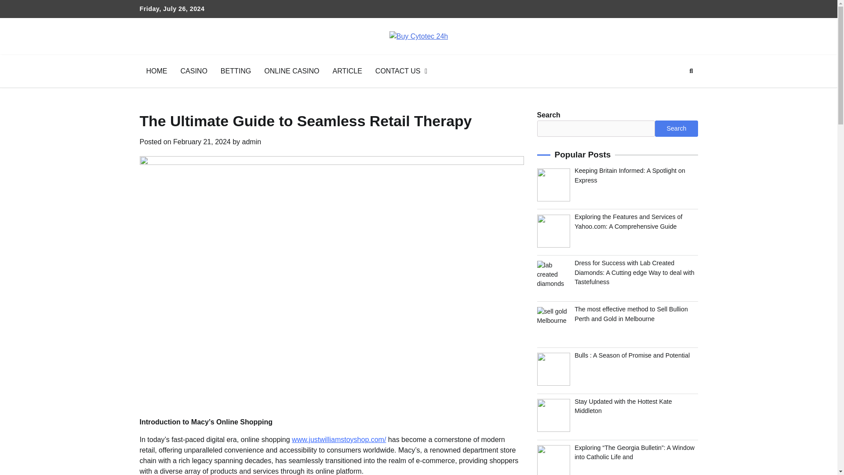 Image resolution: width=844 pixels, height=475 pixels. What do you see at coordinates (632, 355) in the screenshot?
I see `Bulls : A Season of Promise and Potential` at bounding box center [632, 355].